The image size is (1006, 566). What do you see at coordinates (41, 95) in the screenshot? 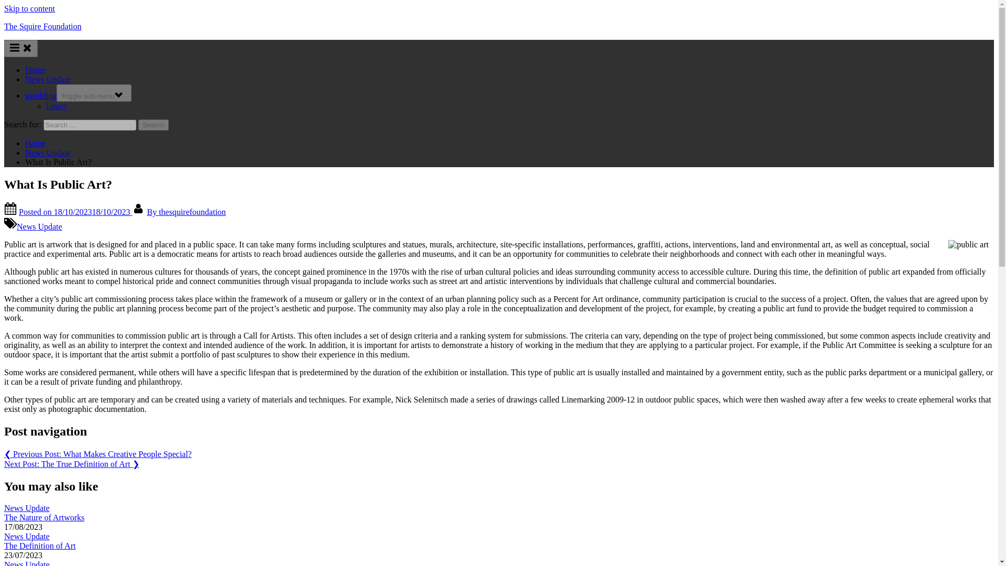
I see `gambling` at bounding box center [41, 95].